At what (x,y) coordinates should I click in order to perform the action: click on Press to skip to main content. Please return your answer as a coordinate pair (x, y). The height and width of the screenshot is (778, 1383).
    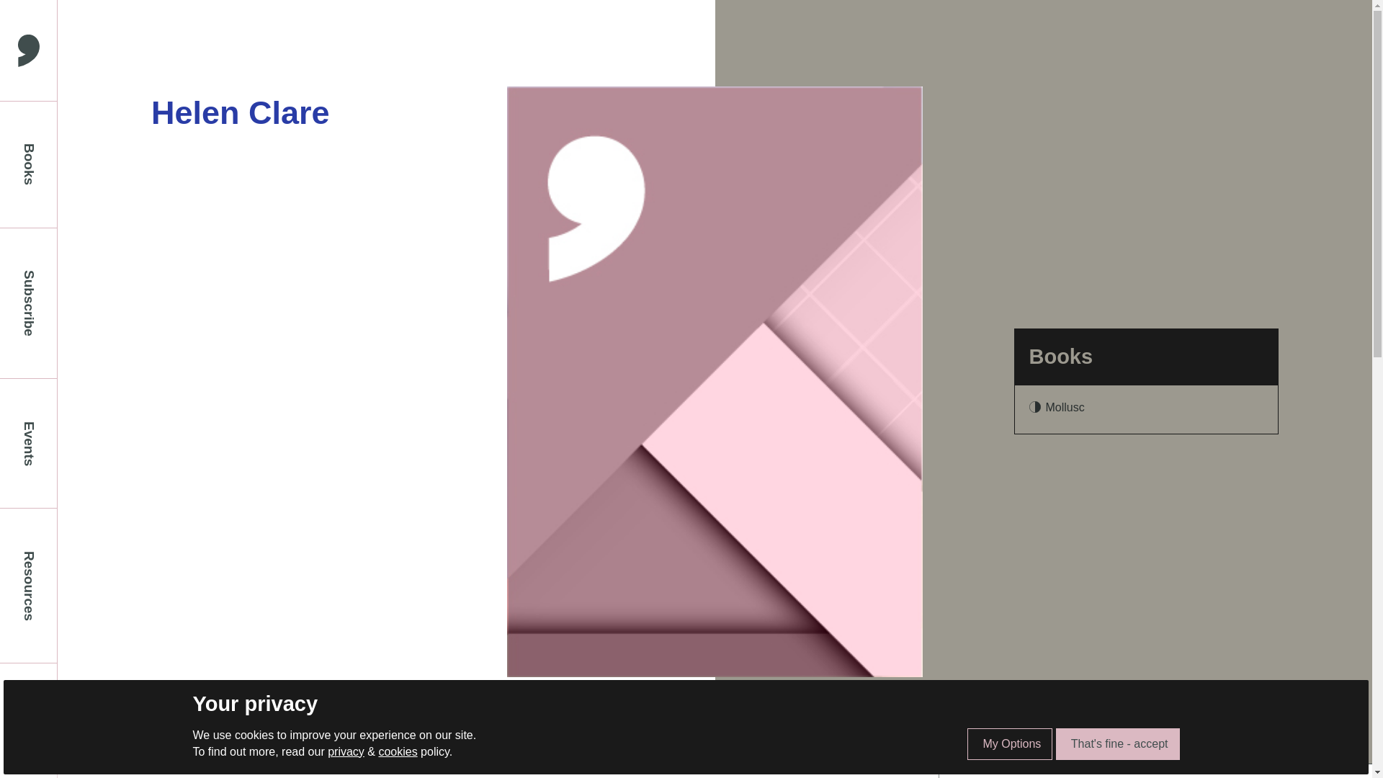
    Looking at the image, I should click on (11, 11).